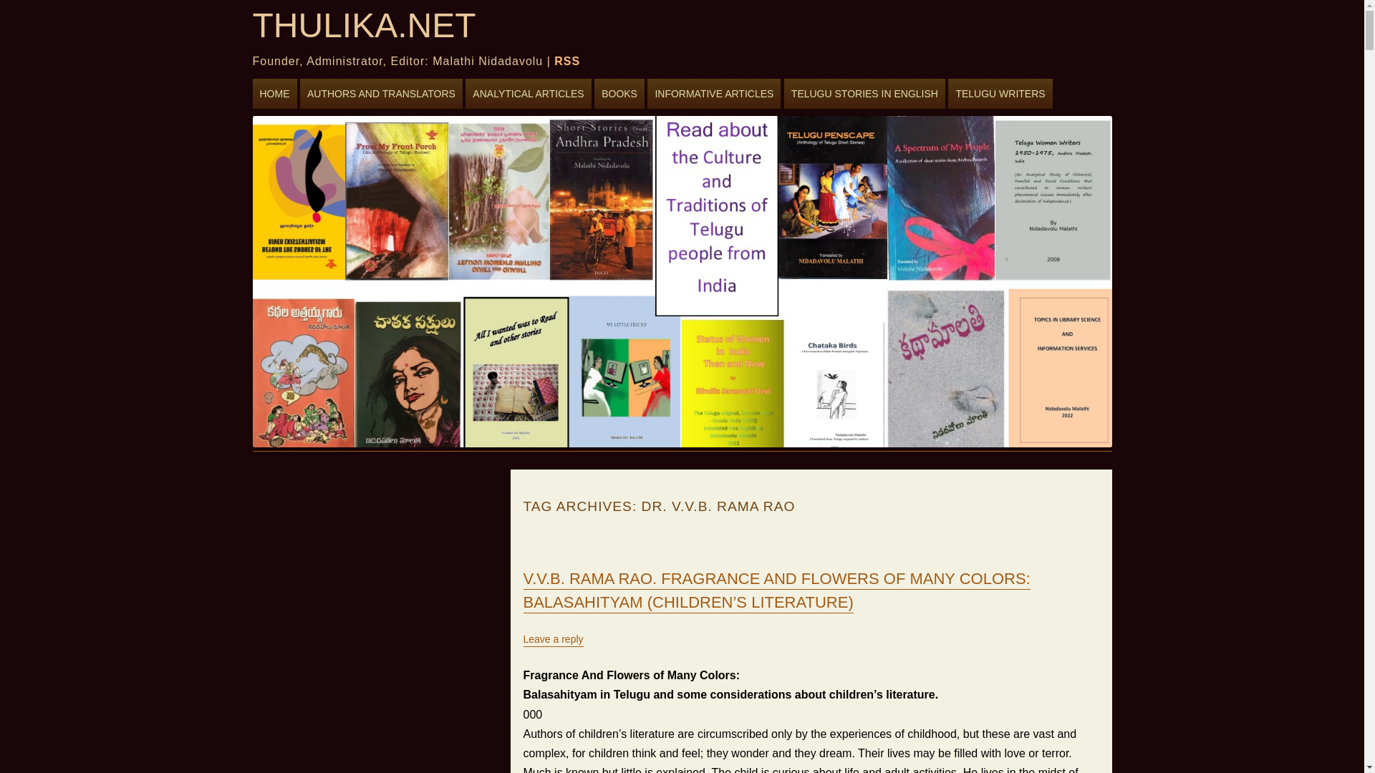 The height and width of the screenshot is (773, 1375). Describe the element at coordinates (381, 94) in the screenshot. I see `AUTHORS AND TRANSLATORS` at that location.